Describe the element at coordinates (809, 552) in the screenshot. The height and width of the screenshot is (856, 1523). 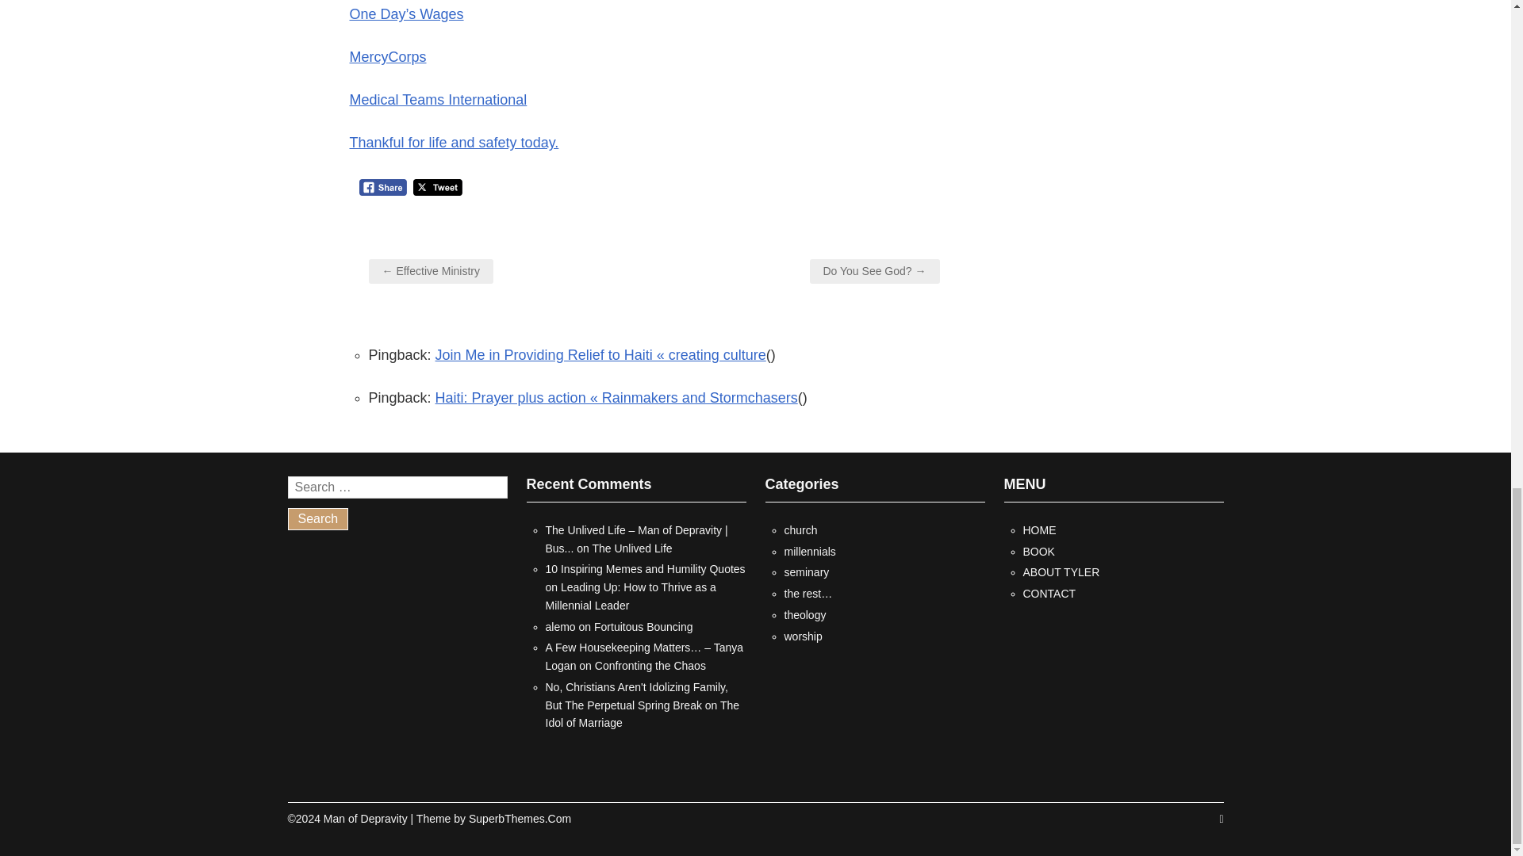
I see `millennials` at that location.